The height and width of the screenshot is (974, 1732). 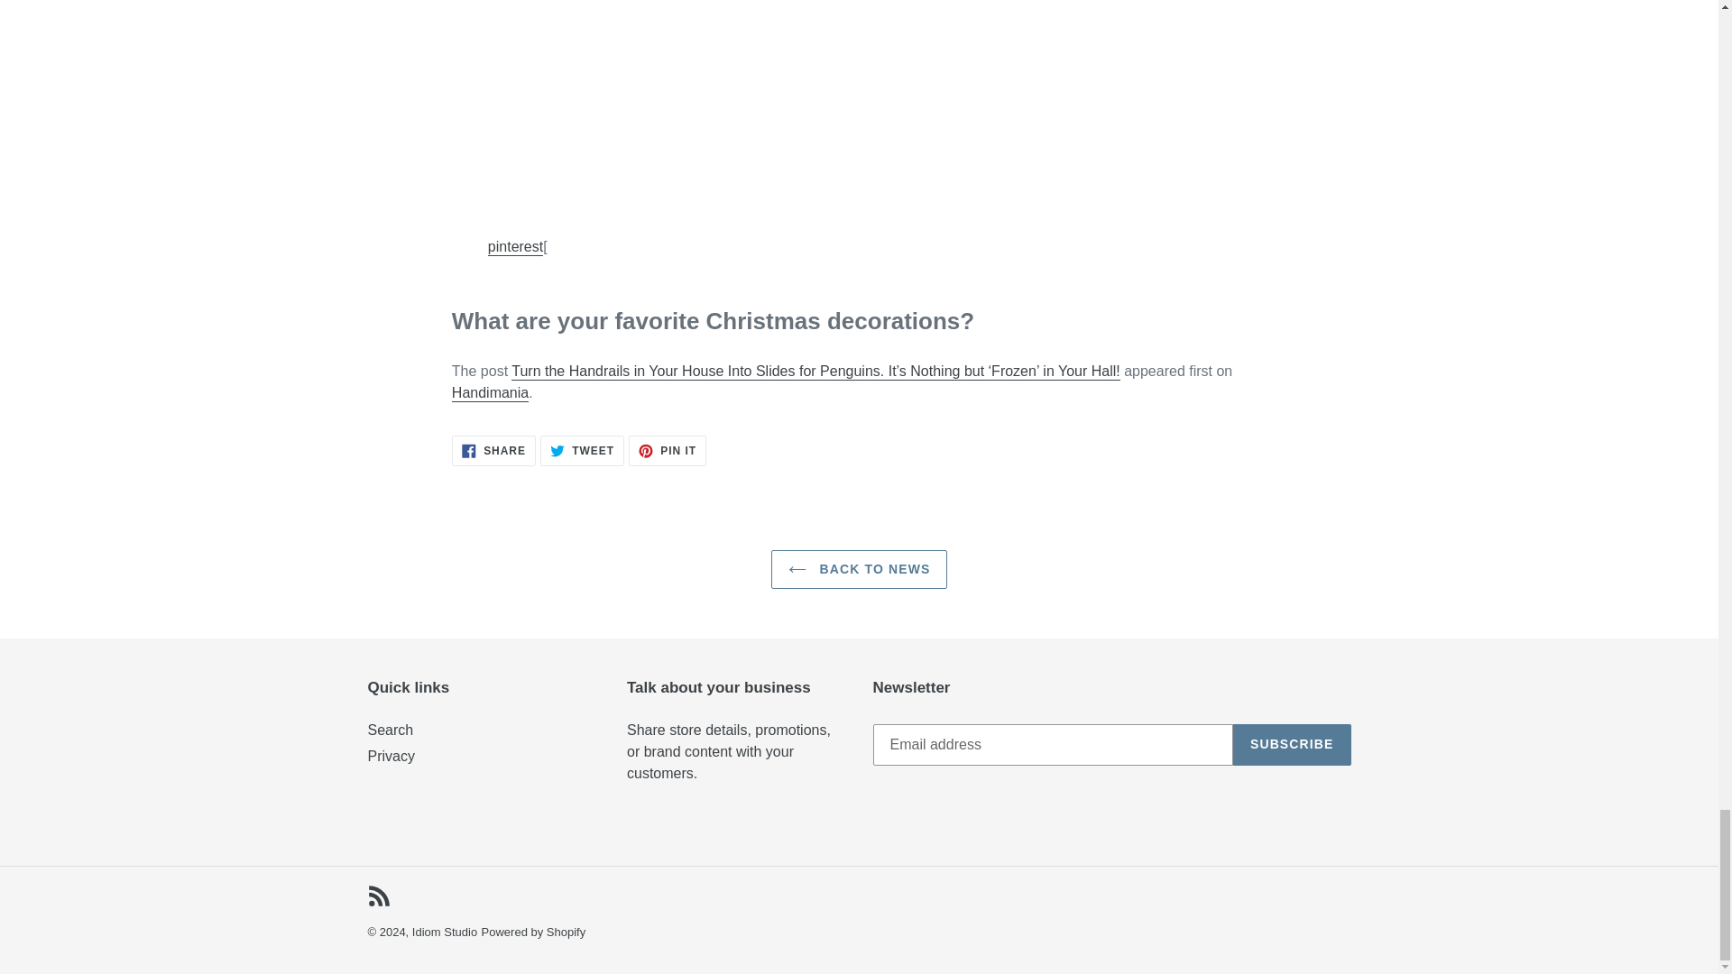 I want to click on RSS, so click(x=582, y=451).